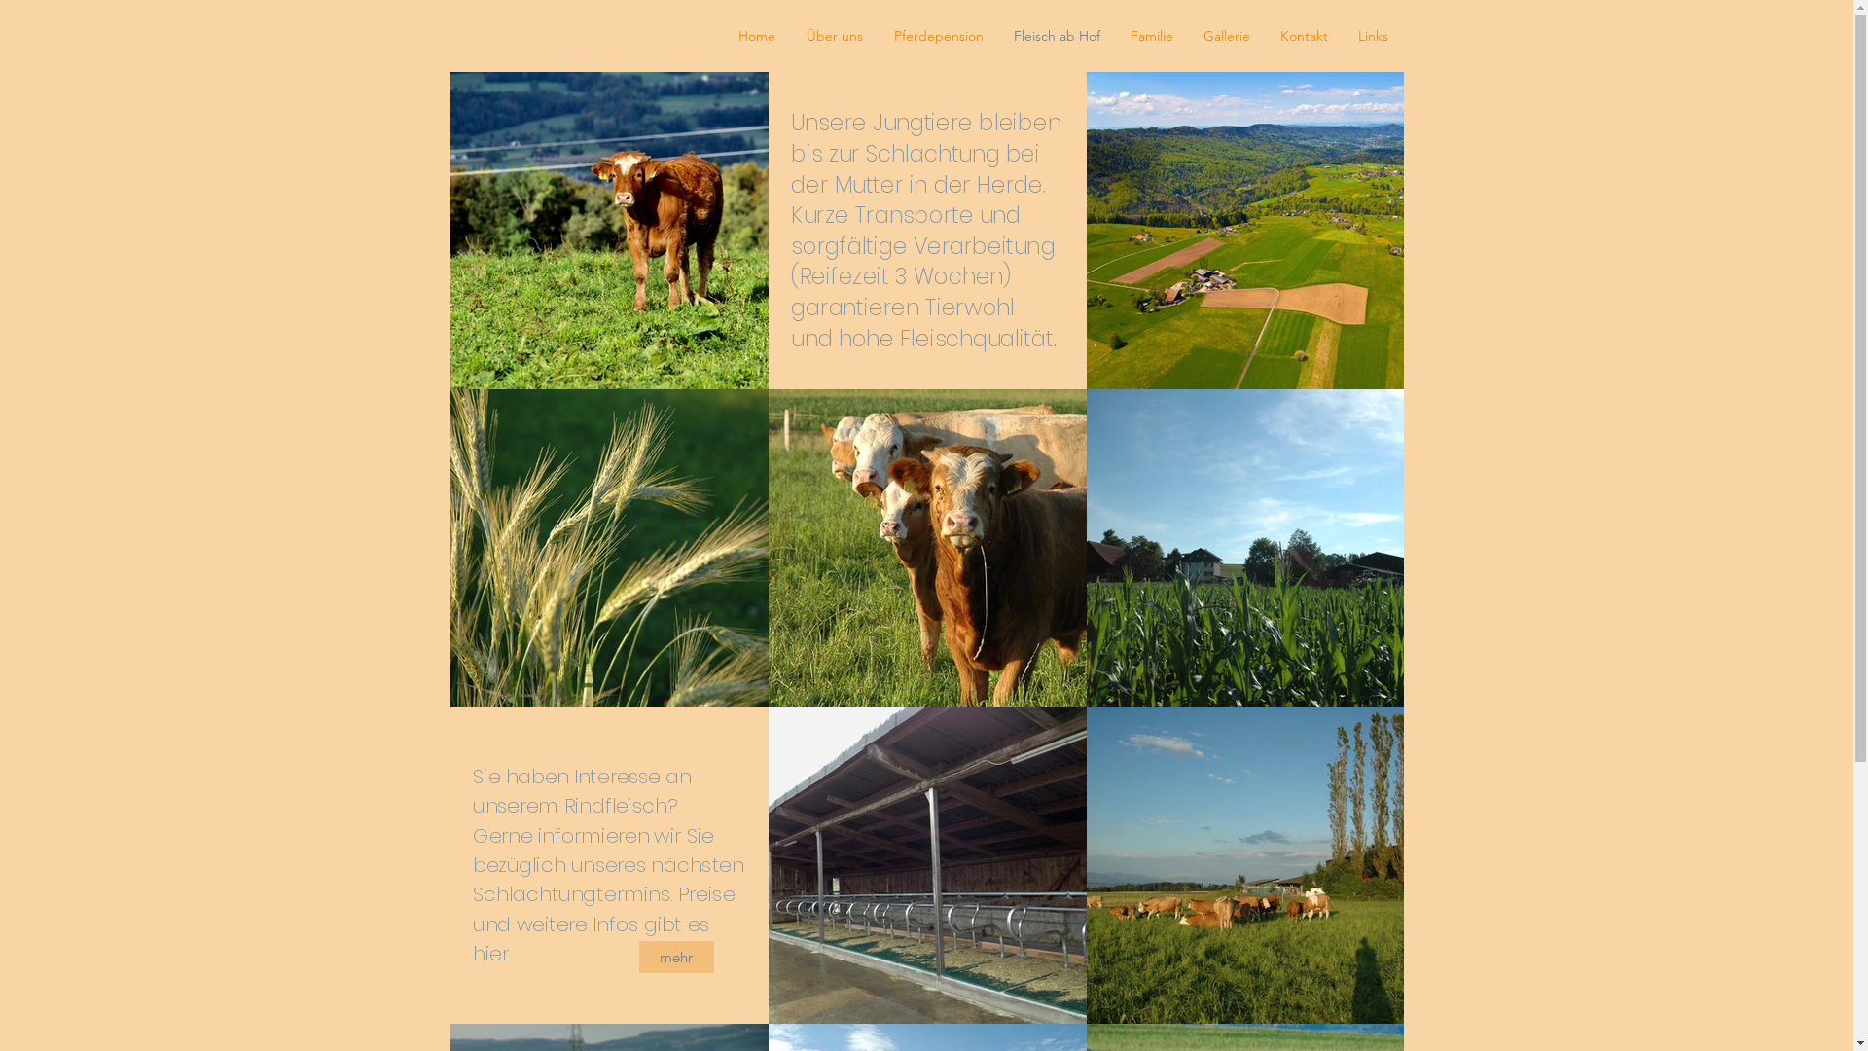 This screenshot has height=1051, width=1868. Describe the element at coordinates (1304, 36) in the screenshot. I see `Kontakt` at that location.